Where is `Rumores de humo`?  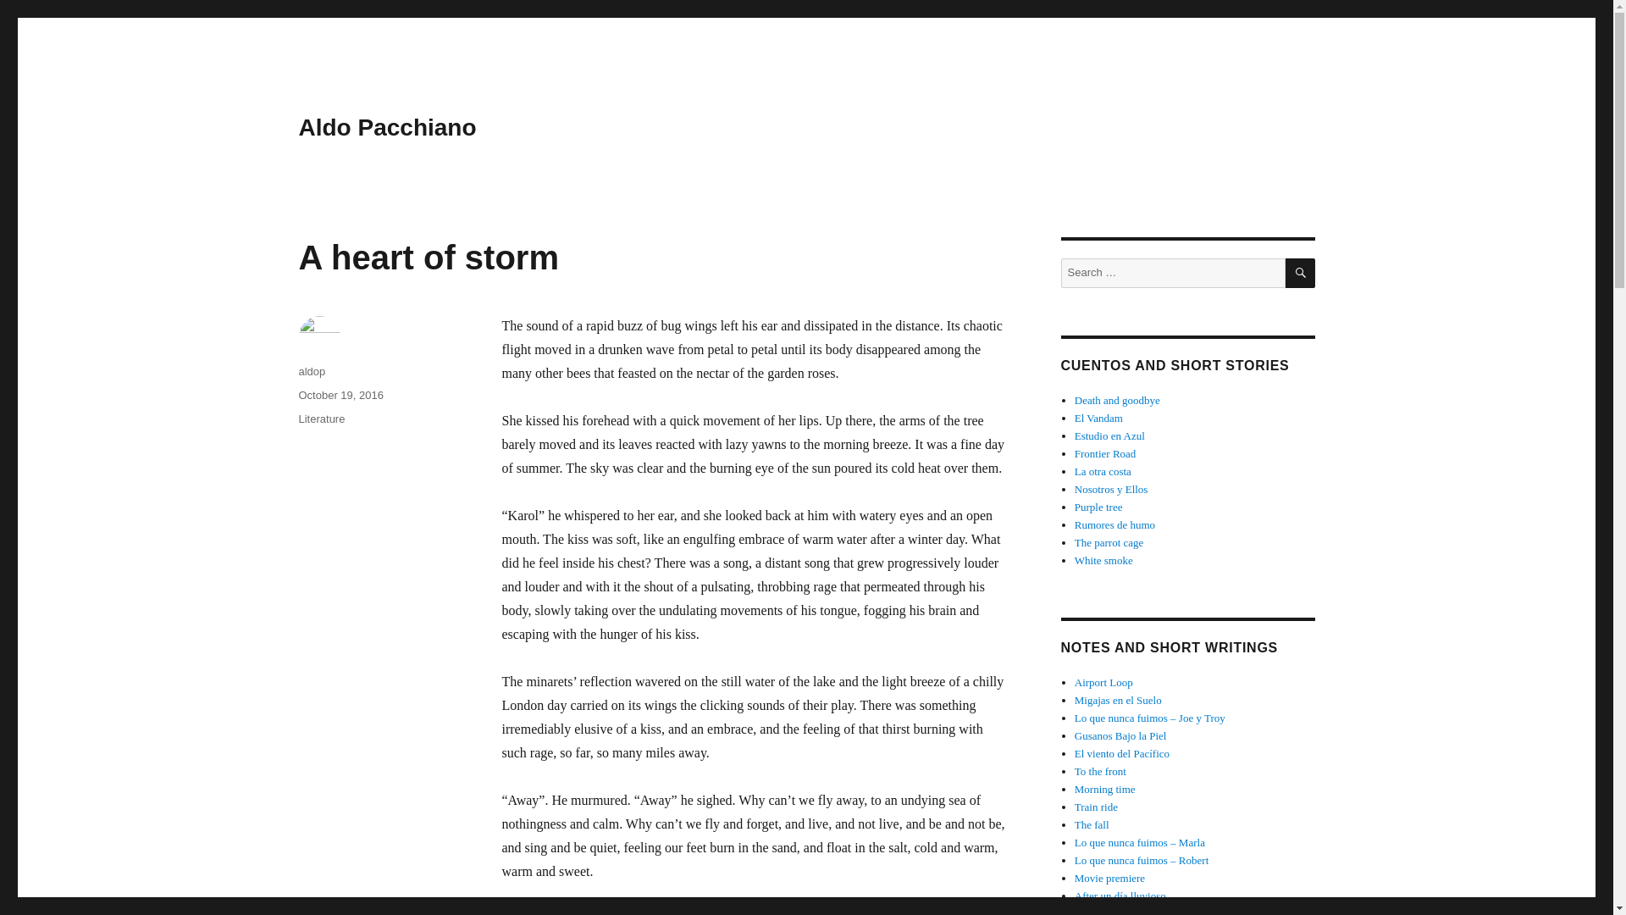
Rumores de humo is located at coordinates (1114, 525).